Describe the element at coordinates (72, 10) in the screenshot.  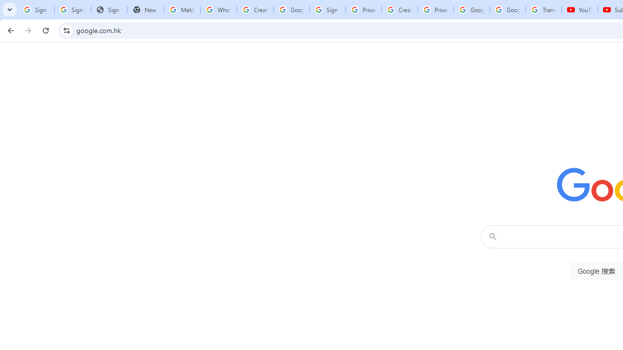
I see `Sign in - Google Accounts` at that location.